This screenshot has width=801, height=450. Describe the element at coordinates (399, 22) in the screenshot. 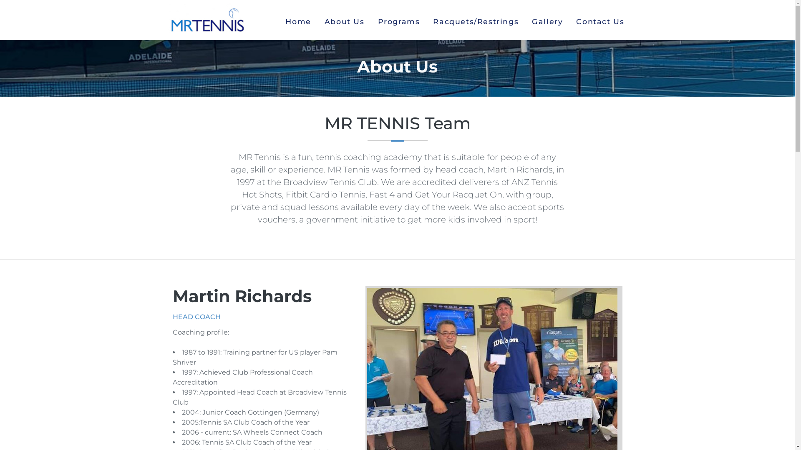

I see `Programs` at that location.